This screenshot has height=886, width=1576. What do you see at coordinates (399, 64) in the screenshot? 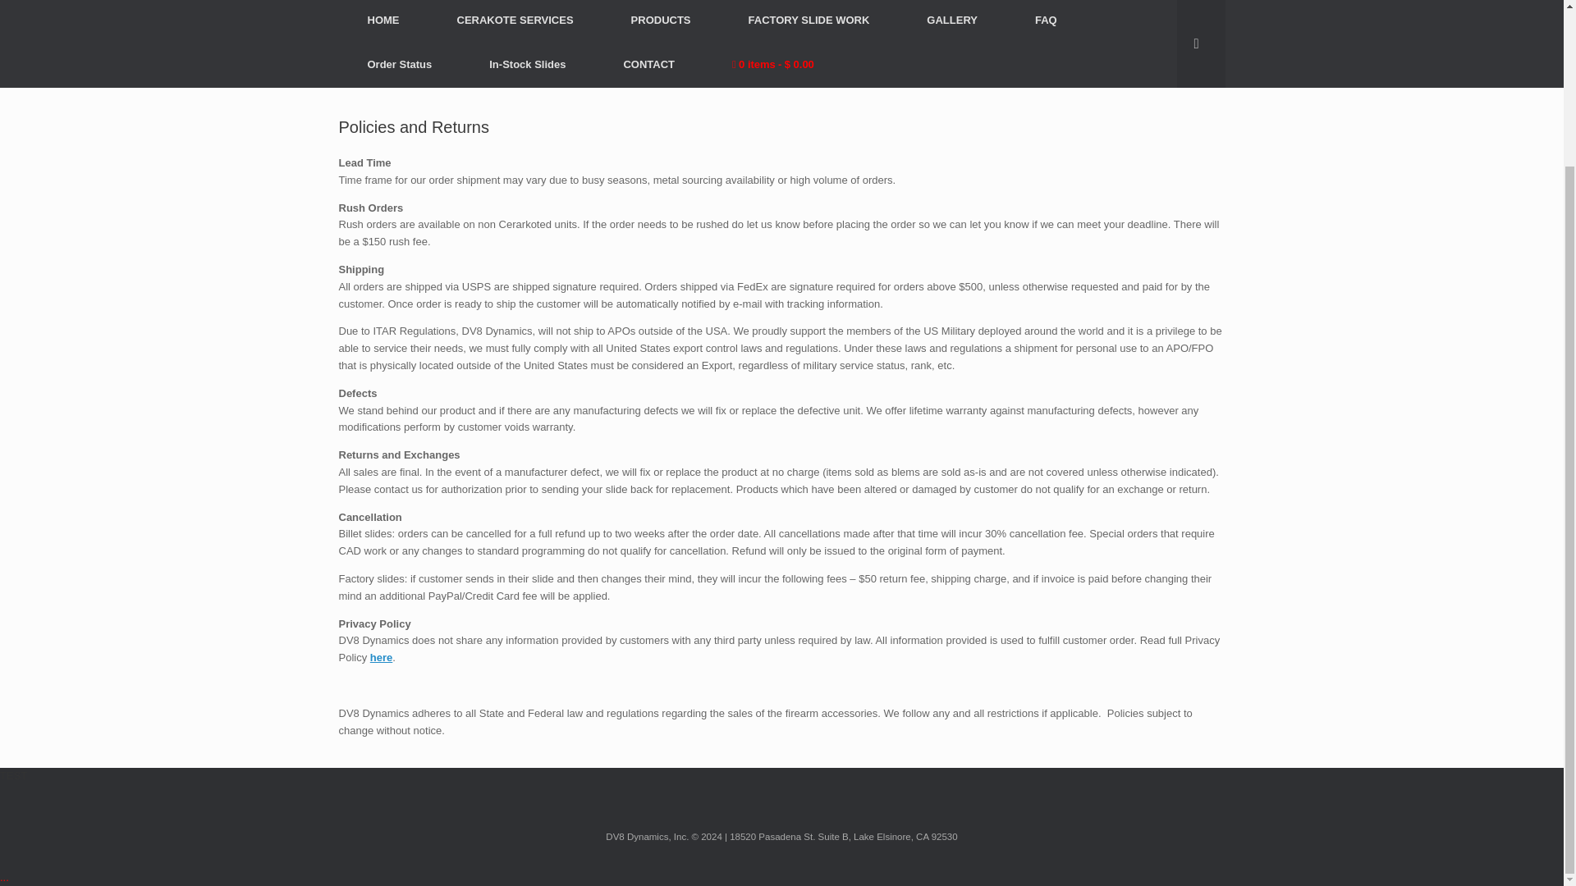
I see `Order Status` at bounding box center [399, 64].